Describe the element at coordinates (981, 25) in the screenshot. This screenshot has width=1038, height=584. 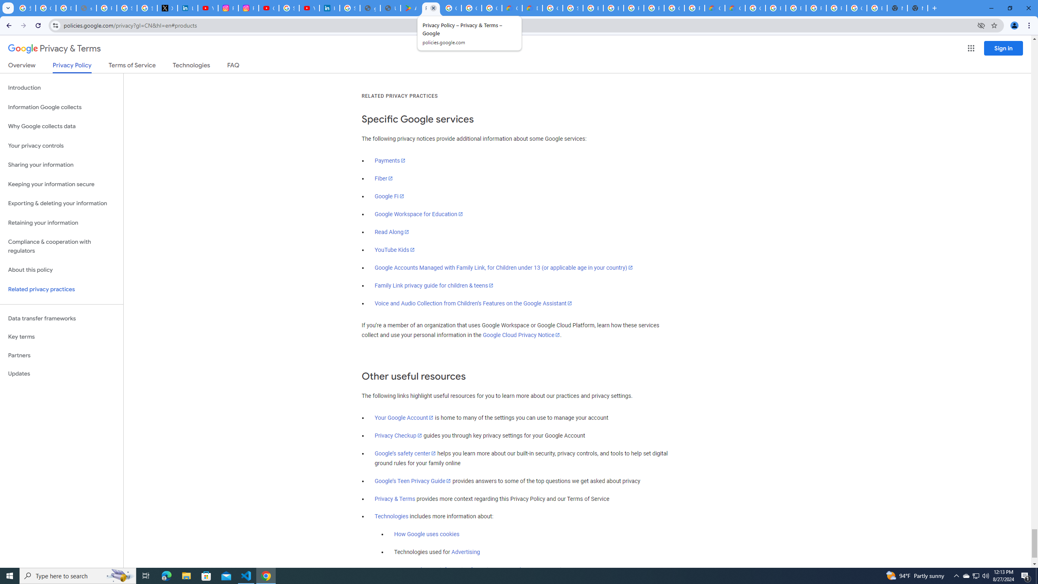
I see `Third-party cookies blocked` at that location.